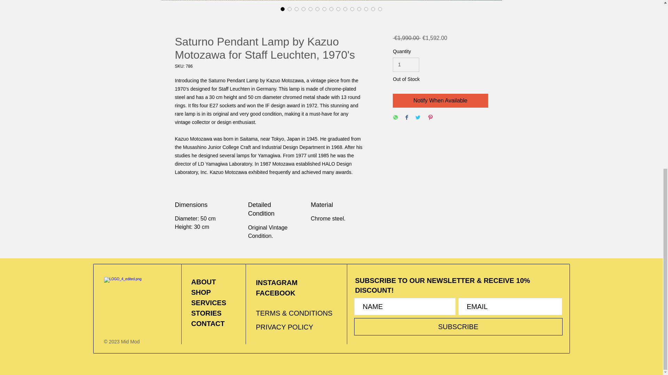 The height and width of the screenshot is (375, 668). Describe the element at coordinates (440, 101) in the screenshot. I see `Notify When Available` at that location.